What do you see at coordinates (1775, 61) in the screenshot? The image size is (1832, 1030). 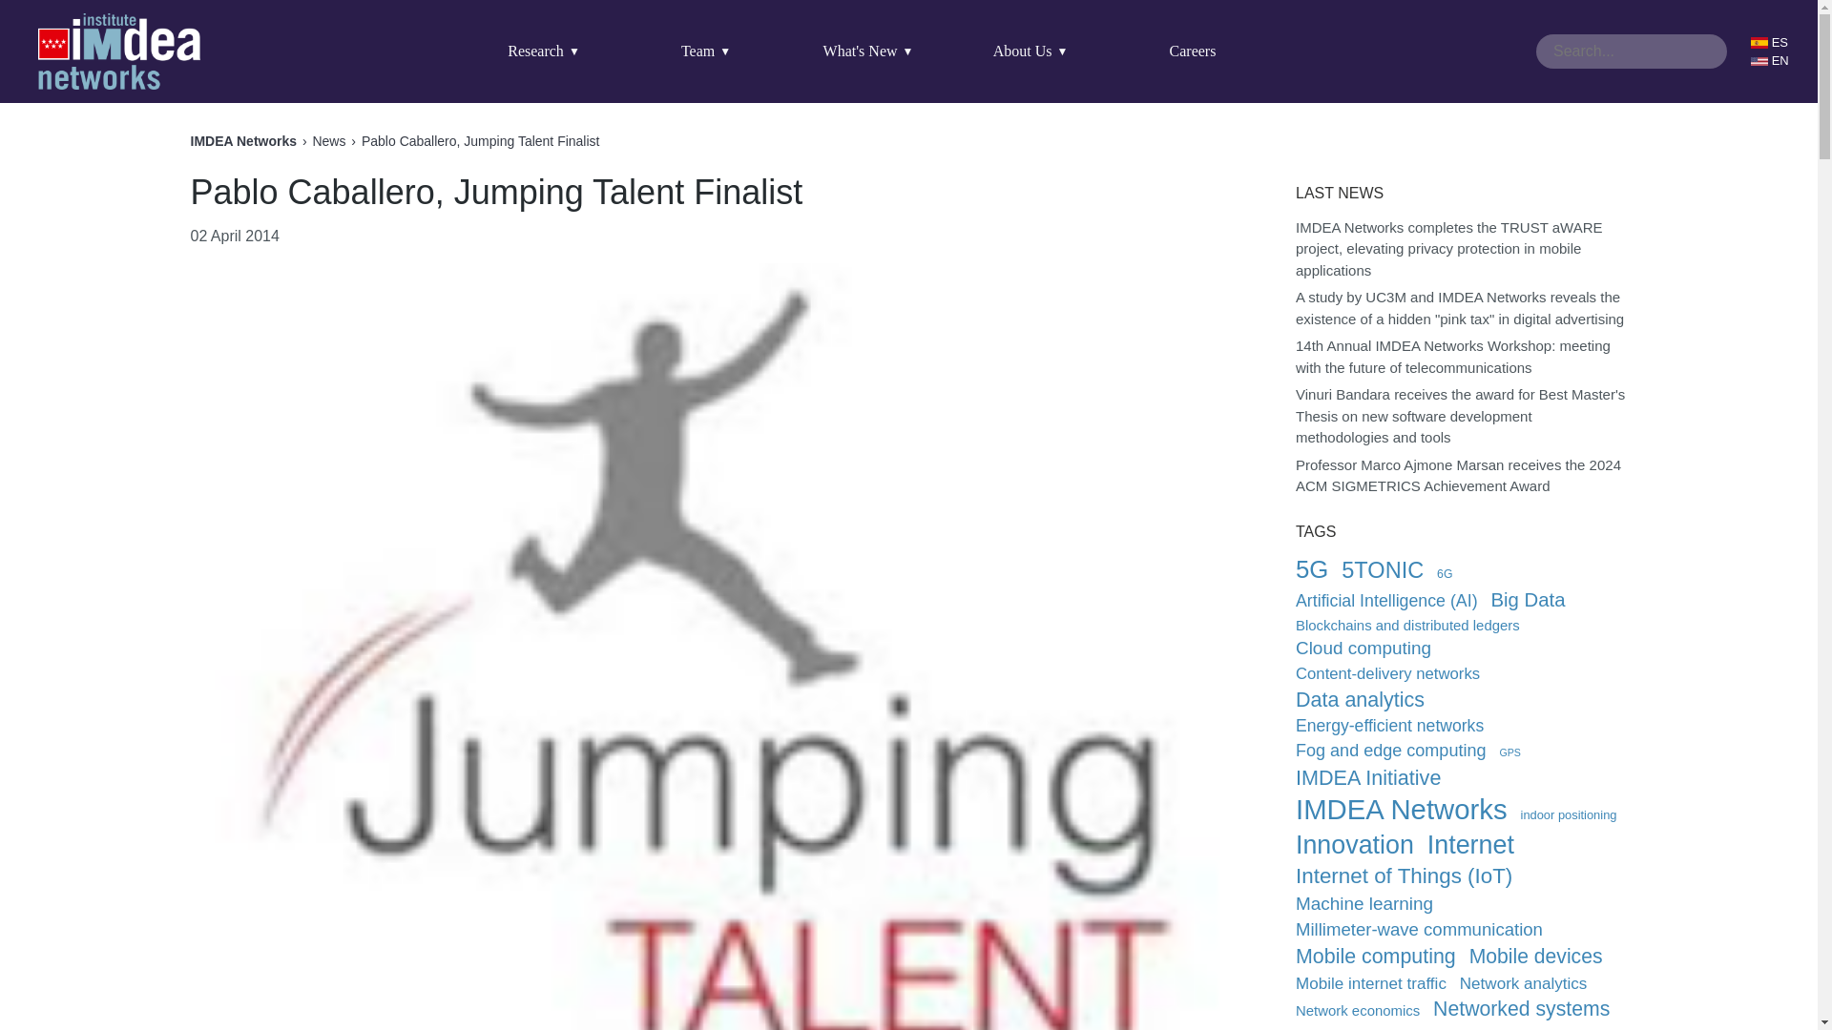 I see `EN` at bounding box center [1775, 61].